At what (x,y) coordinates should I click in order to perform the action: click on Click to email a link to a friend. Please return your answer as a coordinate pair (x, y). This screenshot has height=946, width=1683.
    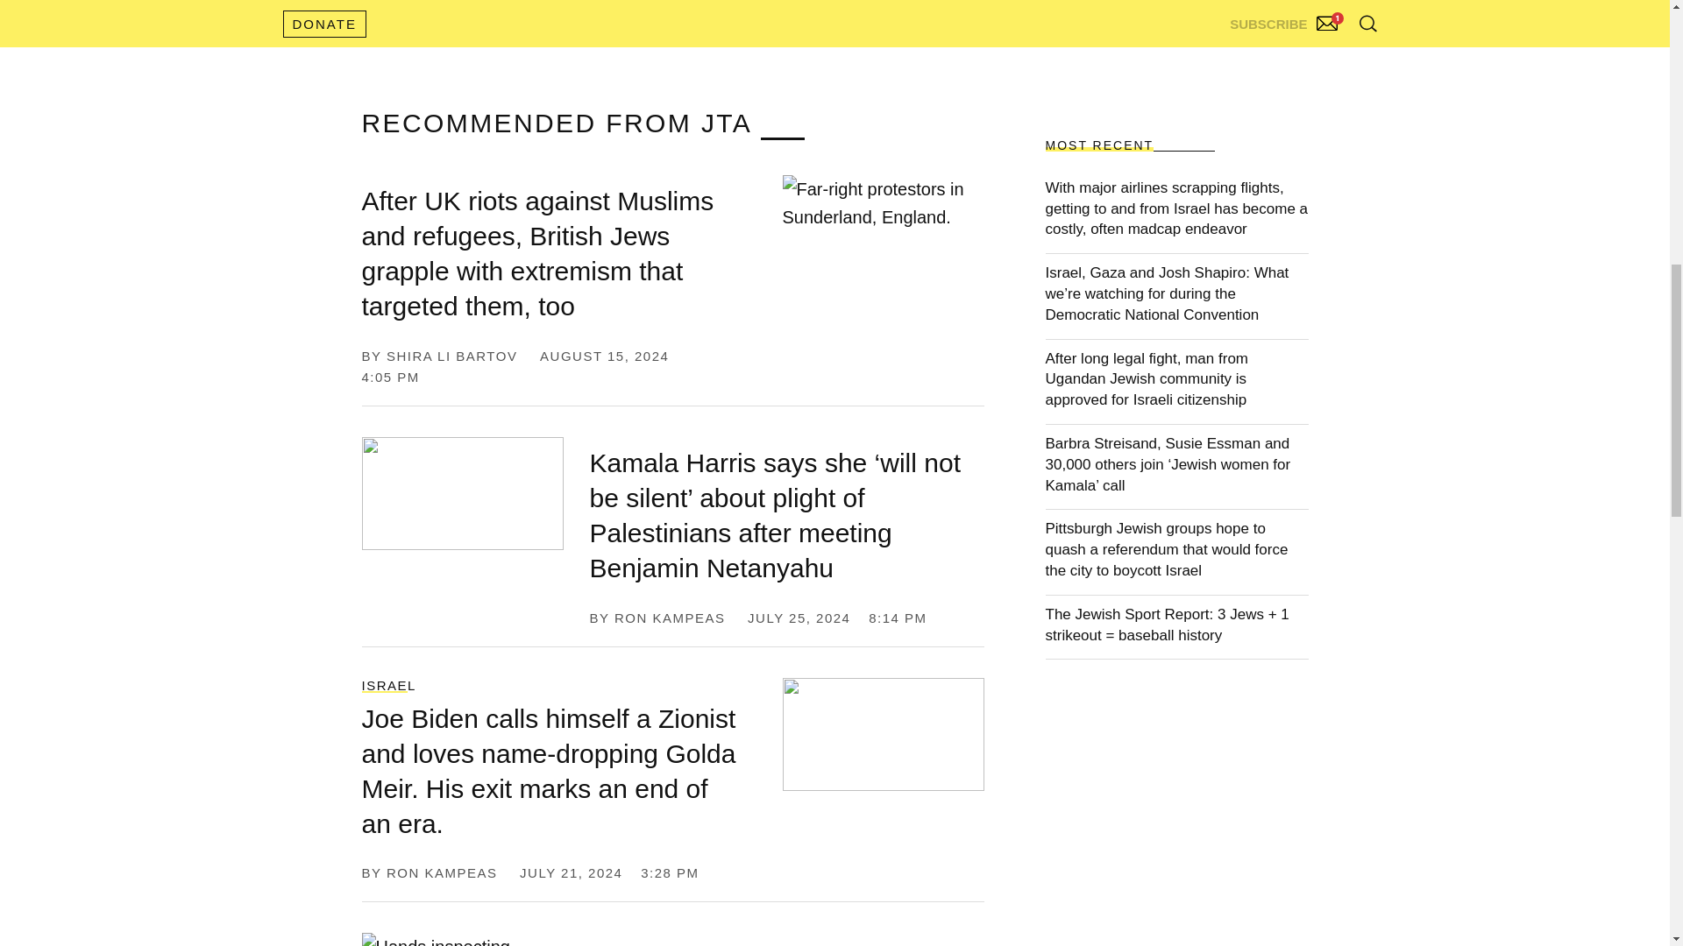
    Looking at the image, I should click on (668, 4).